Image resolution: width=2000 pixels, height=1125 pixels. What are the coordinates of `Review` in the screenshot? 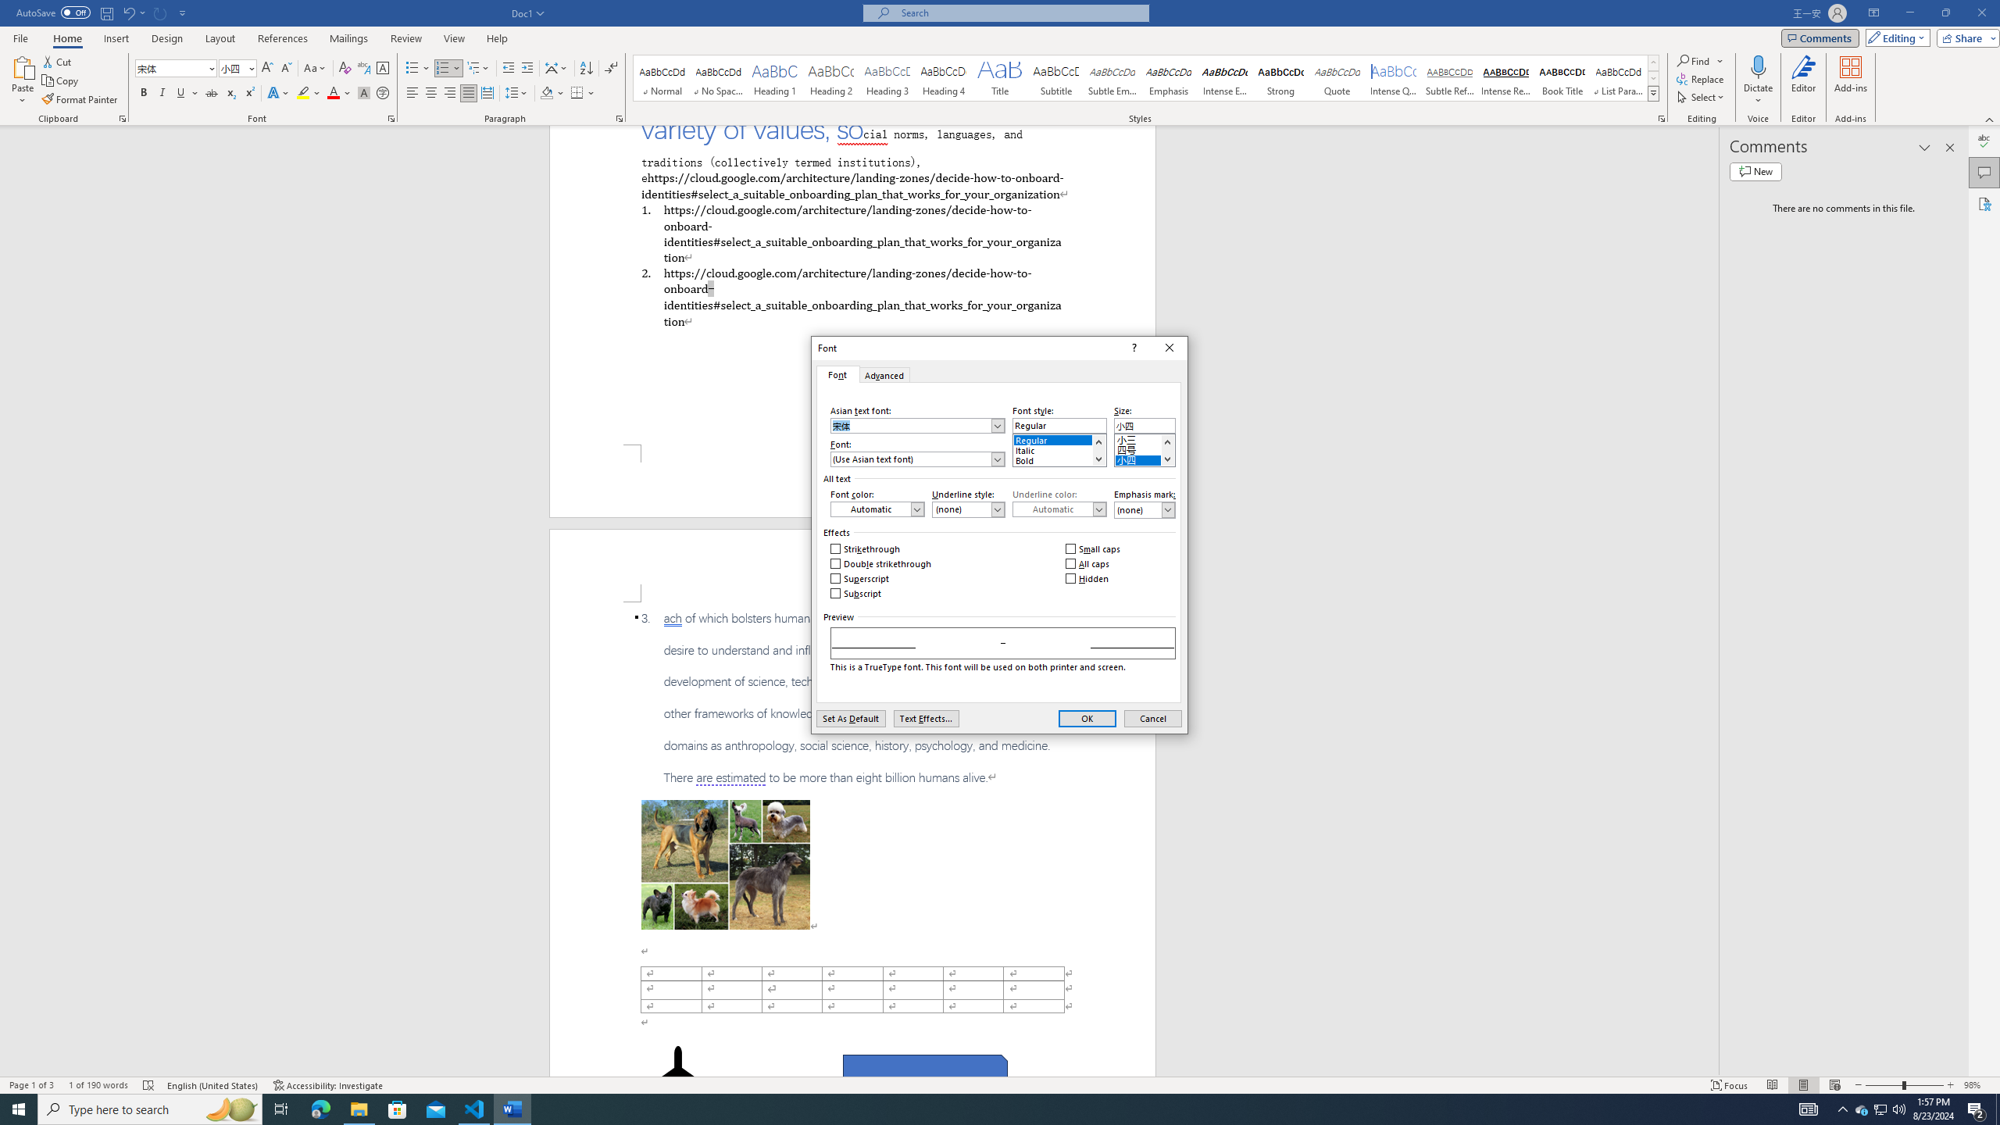 It's located at (405, 38).